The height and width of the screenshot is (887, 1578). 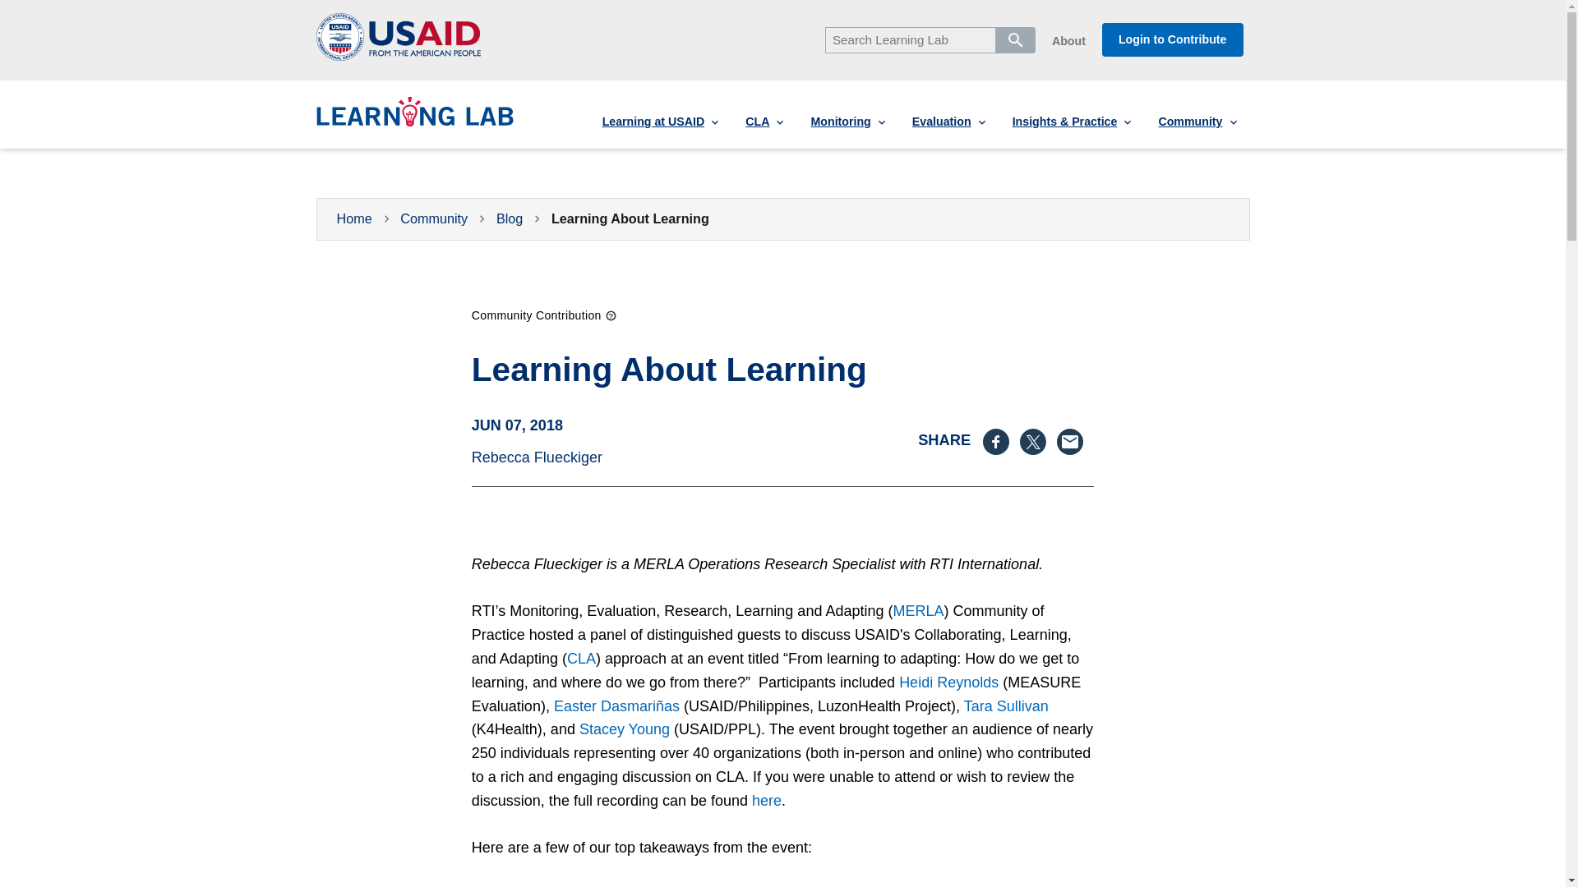 I want to click on Heidi Reynolds, so click(x=948, y=682).